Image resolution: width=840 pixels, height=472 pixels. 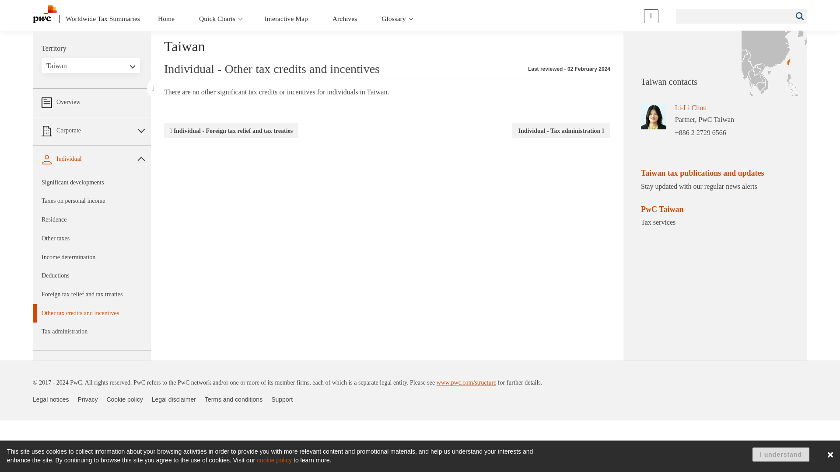 What do you see at coordinates (99, 18) in the screenshot?
I see `Worldwide Tax Summaries` at bounding box center [99, 18].